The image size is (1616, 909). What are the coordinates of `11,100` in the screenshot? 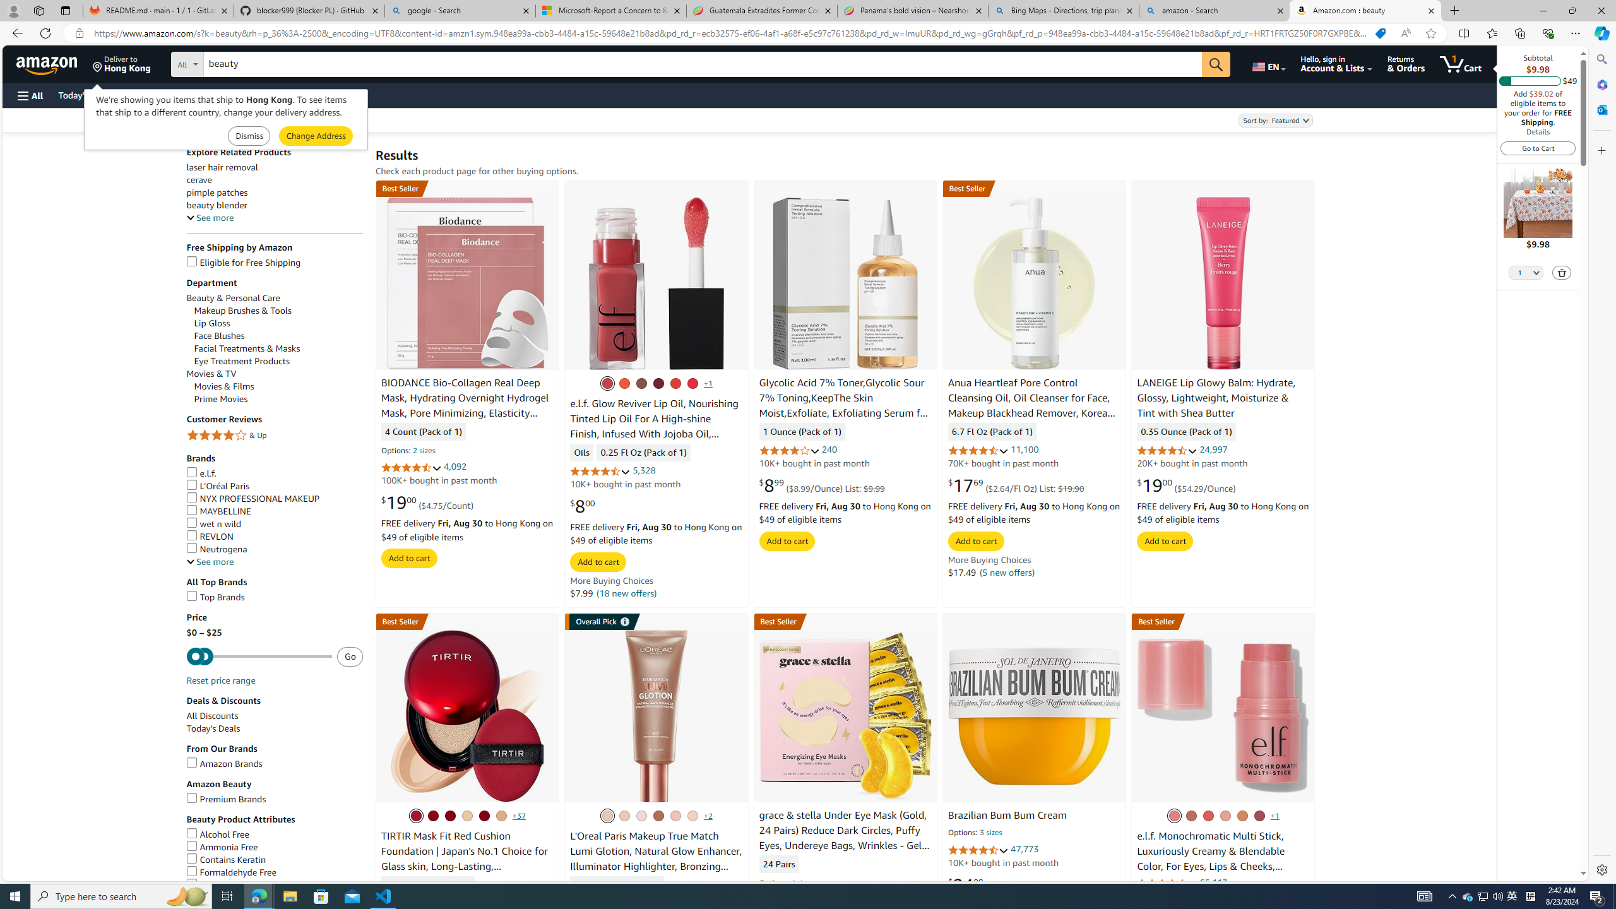 It's located at (1025, 449).